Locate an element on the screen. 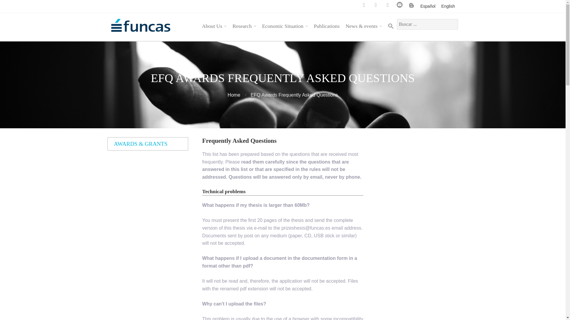 This screenshot has height=320, width=570. LinkedIn is located at coordinates (388, 5).